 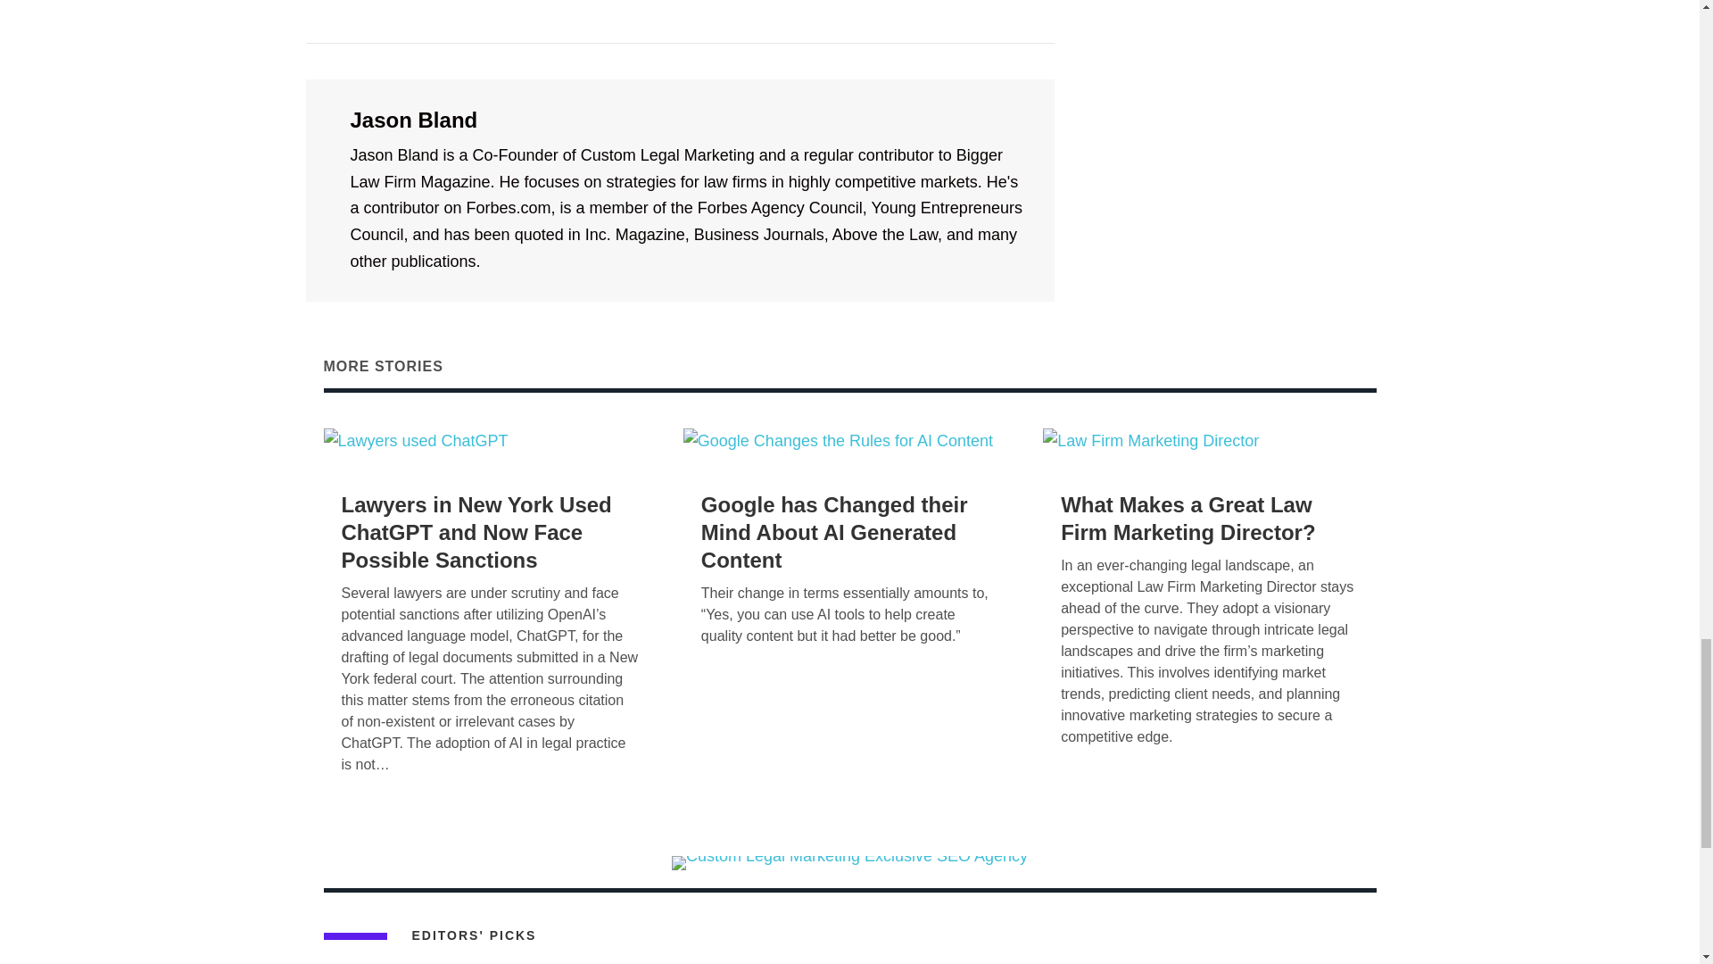 What do you see at coordinates (849, 863) in the screenshot?
I see `Custom Legal Marketing Exclusive SEO Agency` at bounding box center [849, 863].